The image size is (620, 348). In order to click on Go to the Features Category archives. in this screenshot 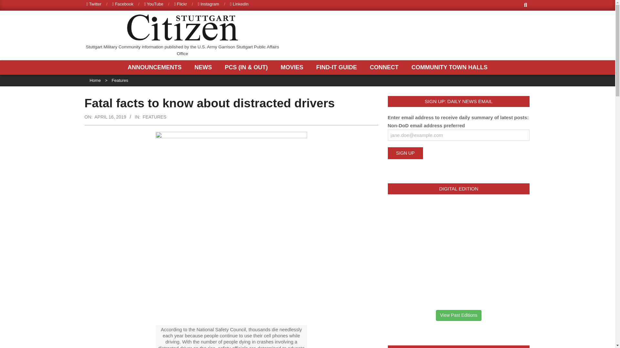, I will do `click(120, 80)`.